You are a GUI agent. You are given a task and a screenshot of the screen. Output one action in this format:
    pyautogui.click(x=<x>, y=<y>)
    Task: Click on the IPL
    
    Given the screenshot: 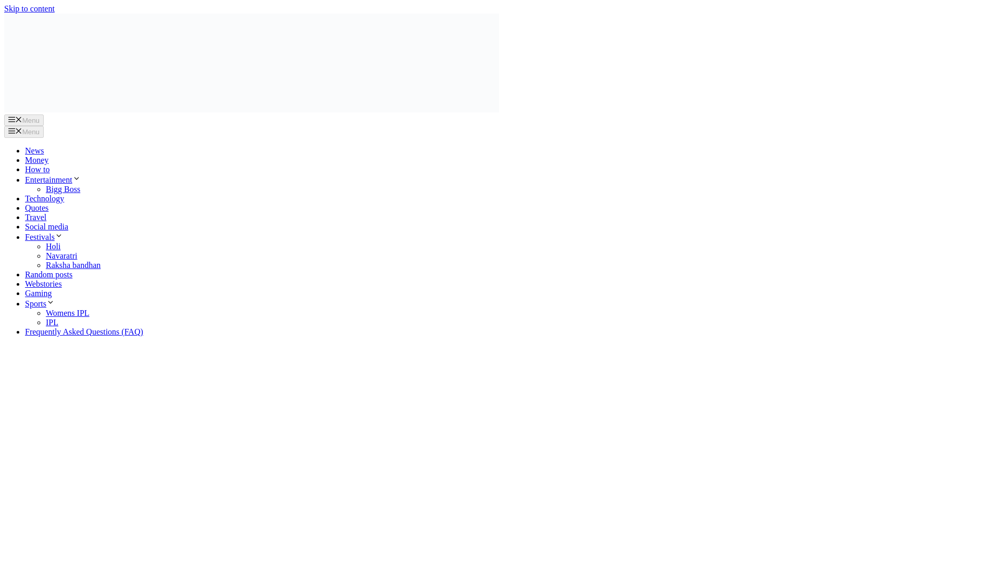 What is the action you would take?
    pyautogui.click(x=52, y=322)
    